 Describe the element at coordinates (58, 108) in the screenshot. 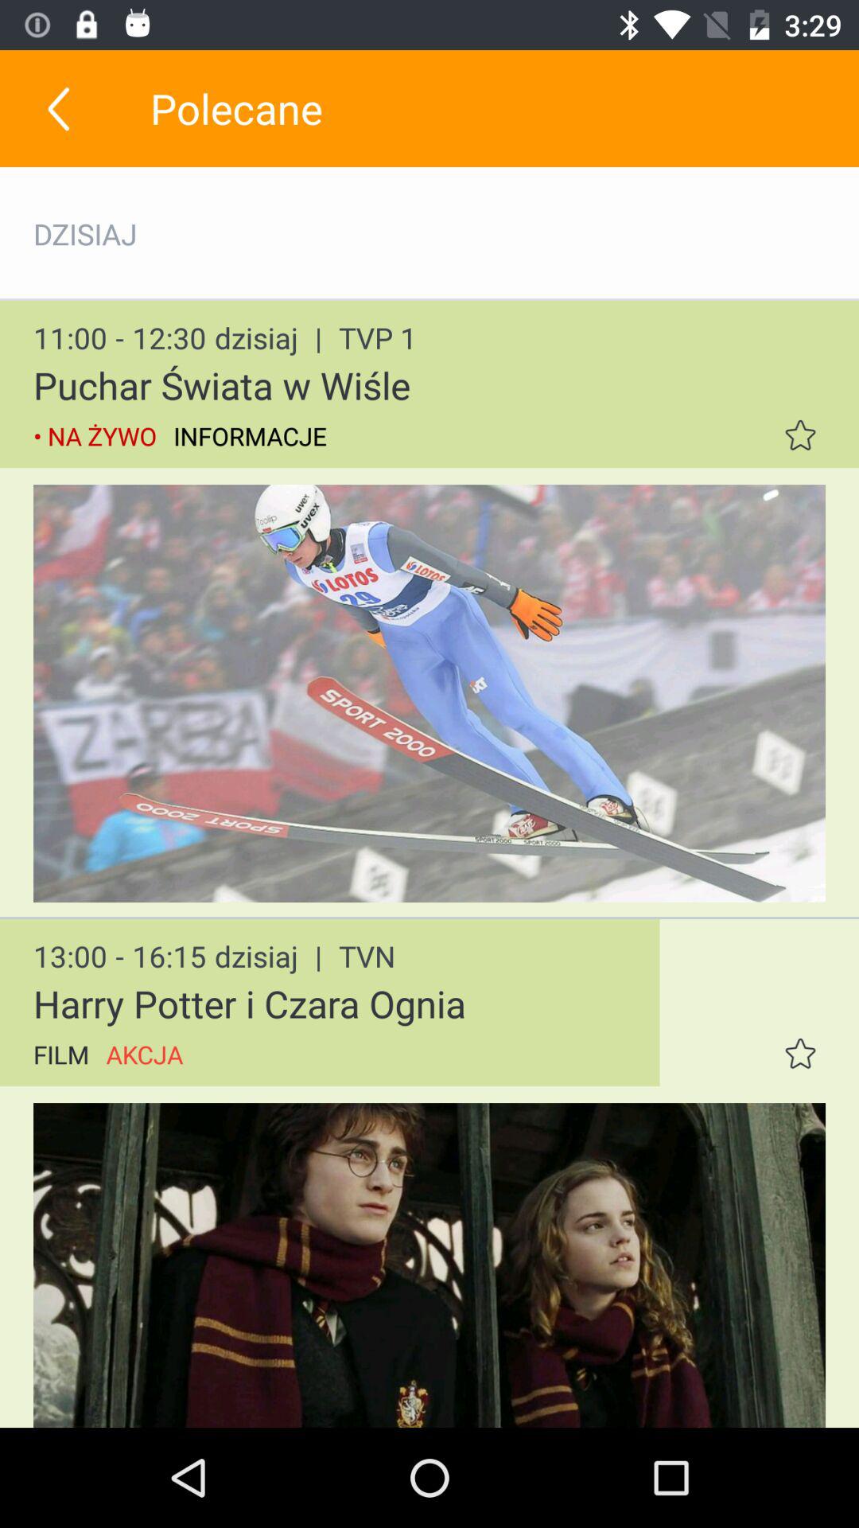

I see `tap the item to the left of polecane` at that location.